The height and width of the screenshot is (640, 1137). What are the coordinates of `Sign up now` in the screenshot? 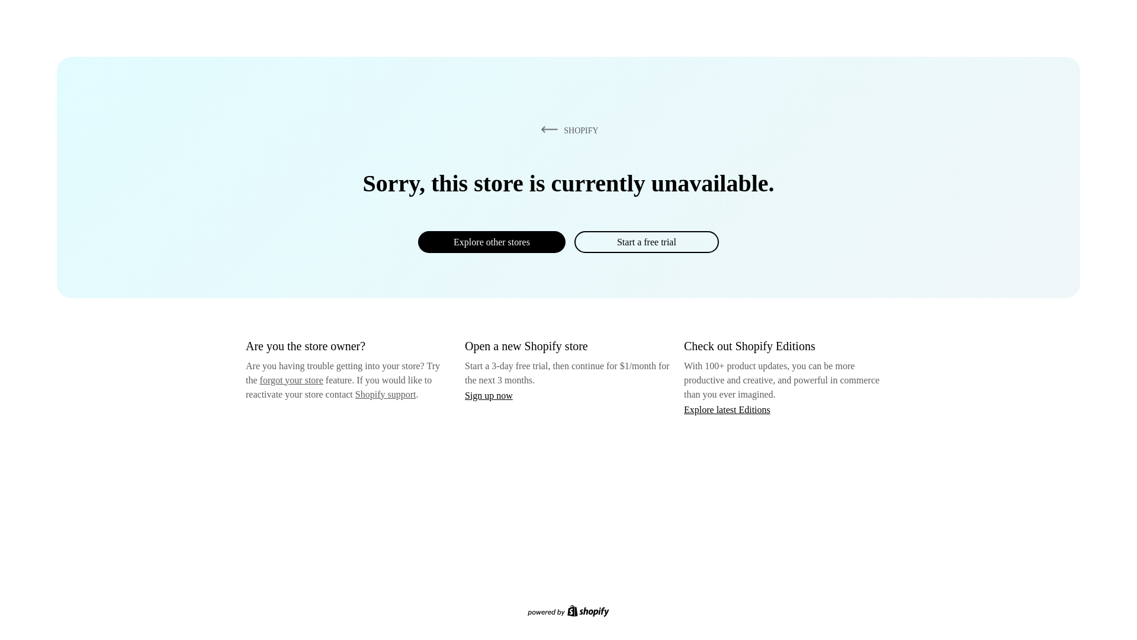 It's located at (489, 395).